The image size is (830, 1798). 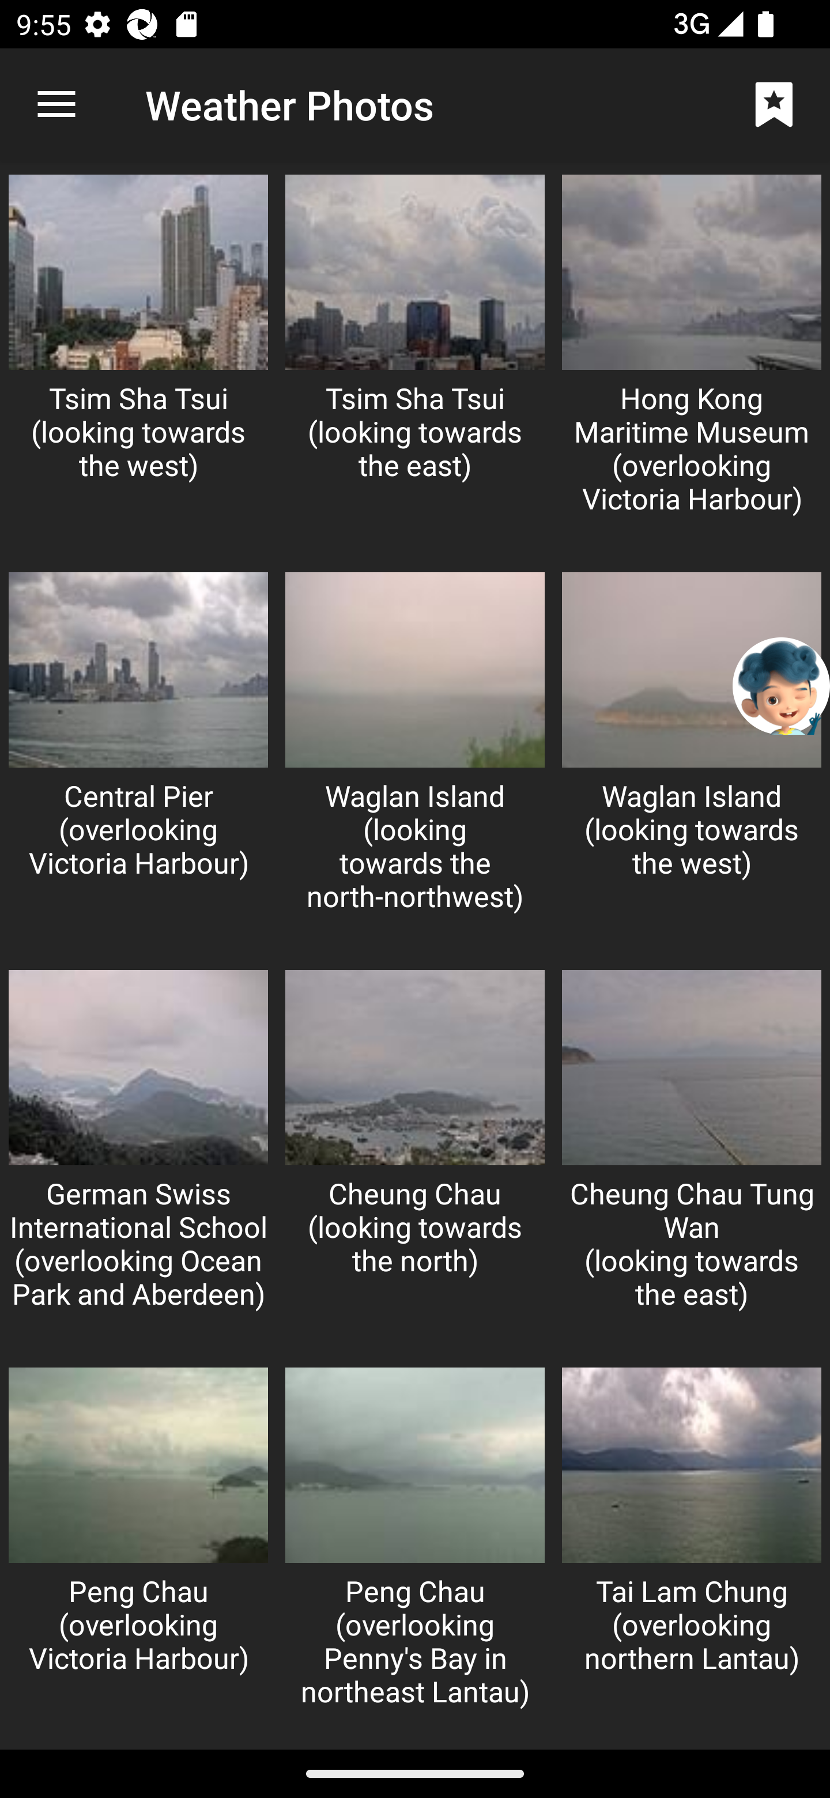 I want to click on Navigate up, so click(x=56, y=105).